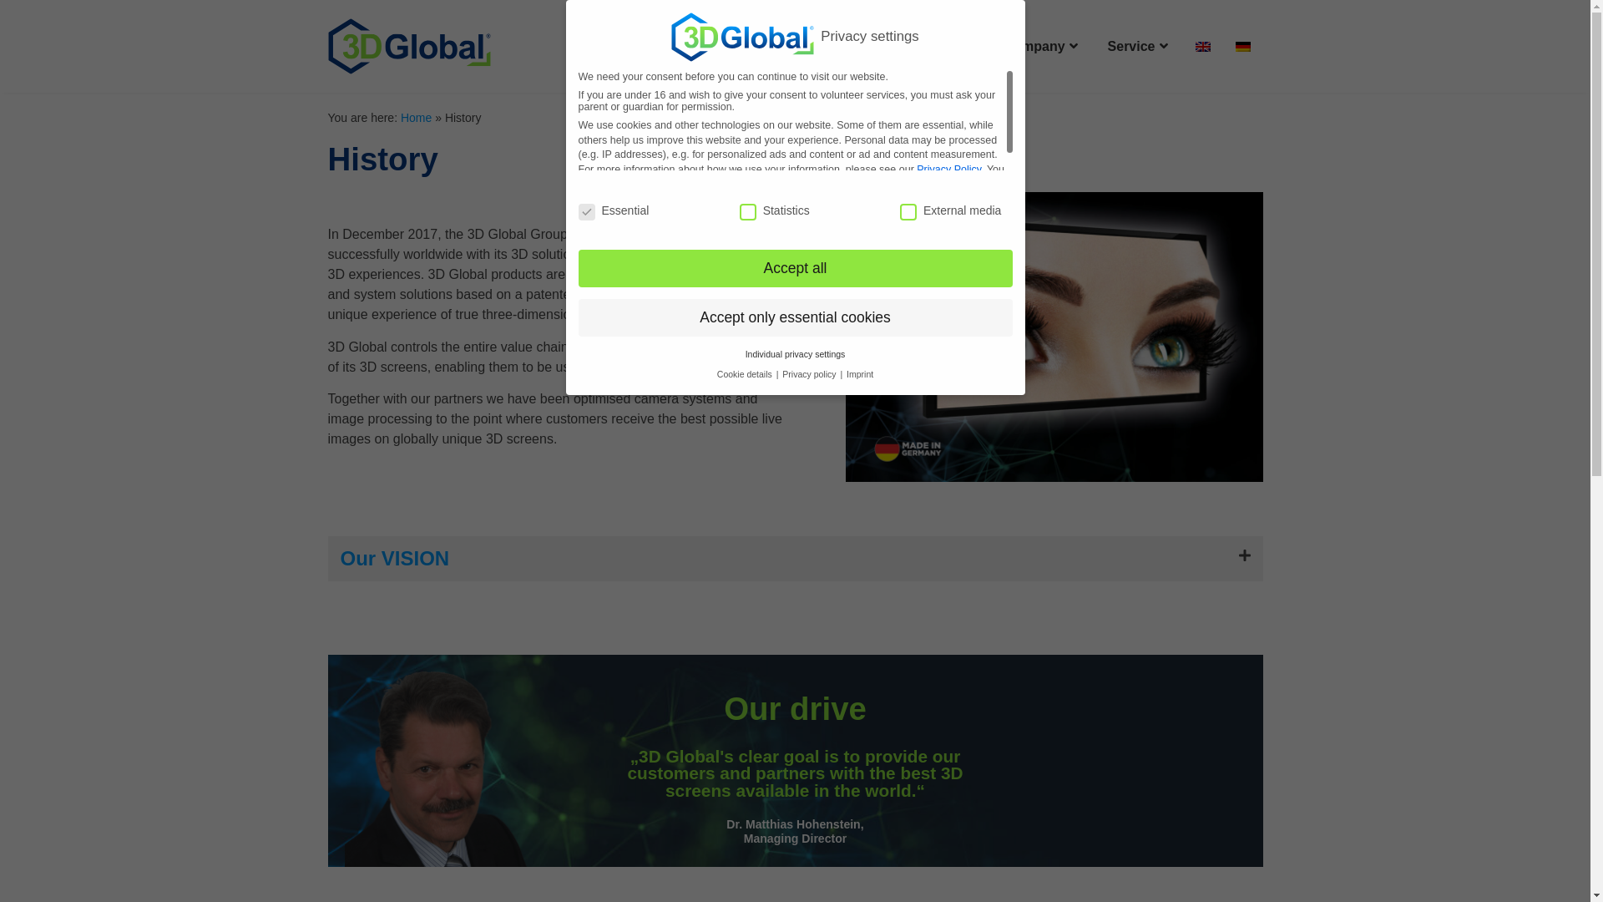 Image resolution: width=1603 pixels, height=902 pixels. Describe the element at coordinates (795, 318) in the screenshot. I see `Accept only essential cookies` at that location.